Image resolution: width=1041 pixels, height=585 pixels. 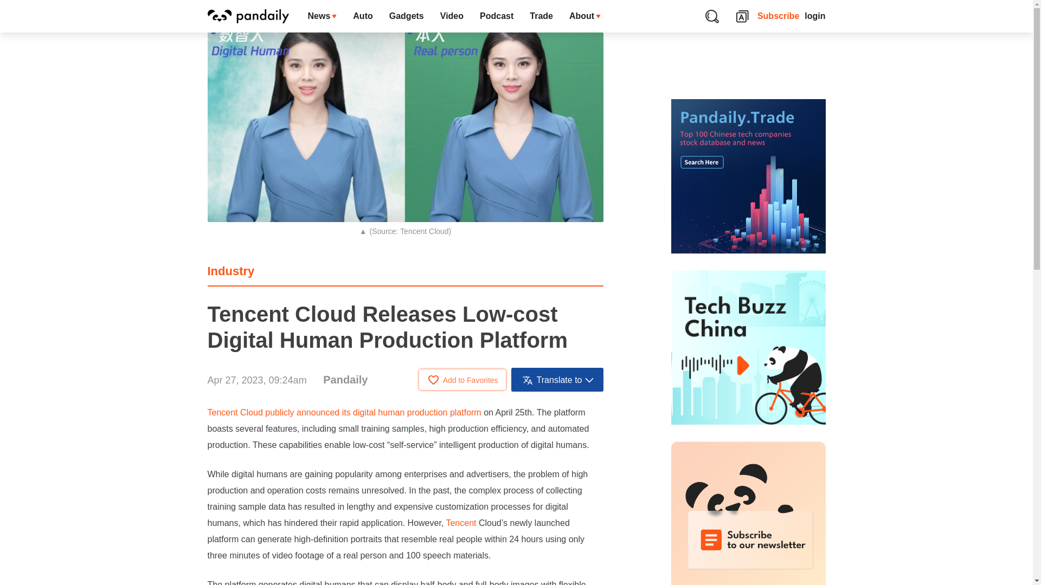 What do you see at coordinates (230, 271) in the screenshot?
I see `Industry` at bounding box center [230, 271].